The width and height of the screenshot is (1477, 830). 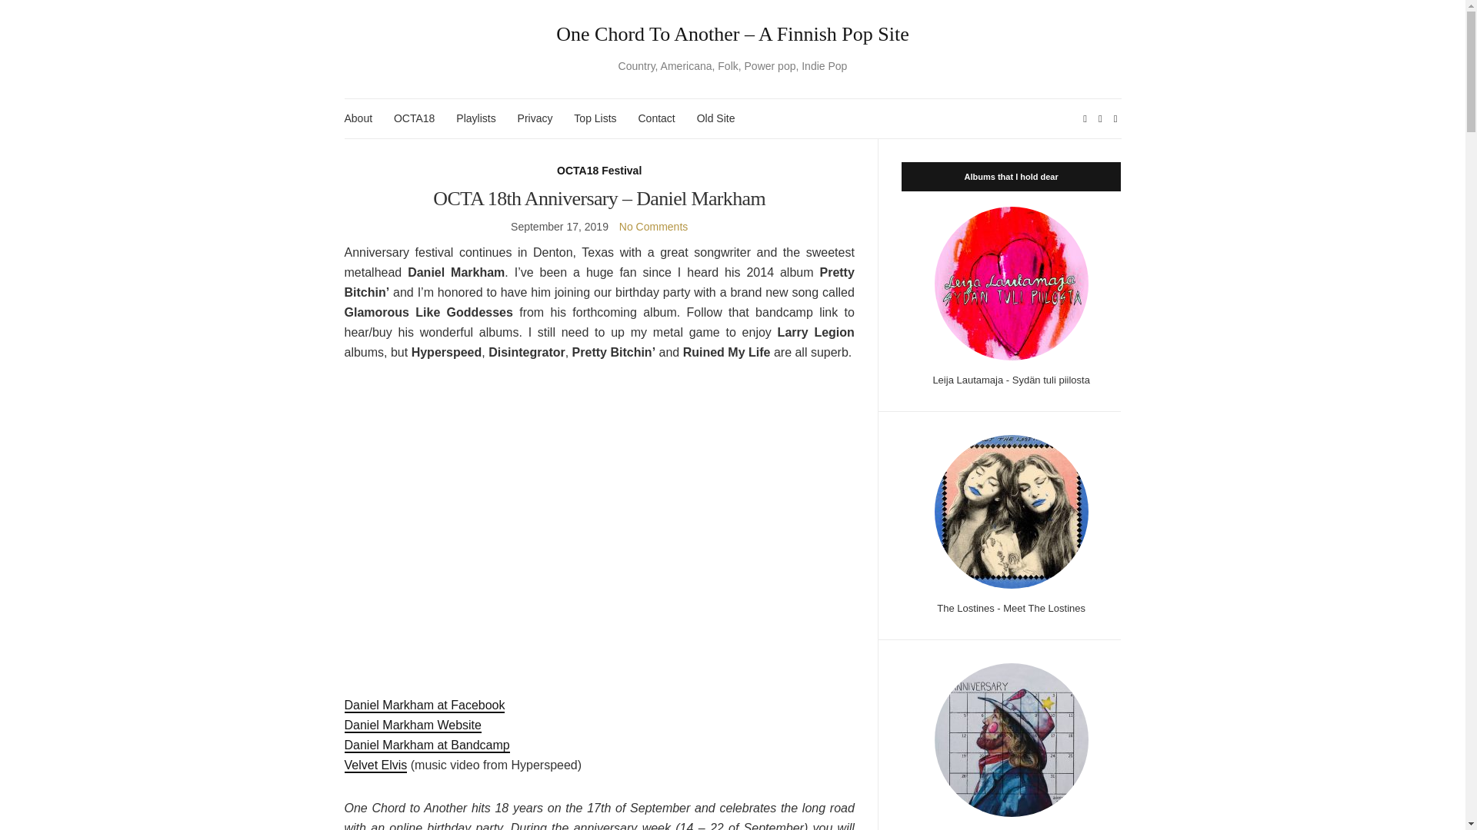 I want to click on Privacy, so click(x=535, y=118).